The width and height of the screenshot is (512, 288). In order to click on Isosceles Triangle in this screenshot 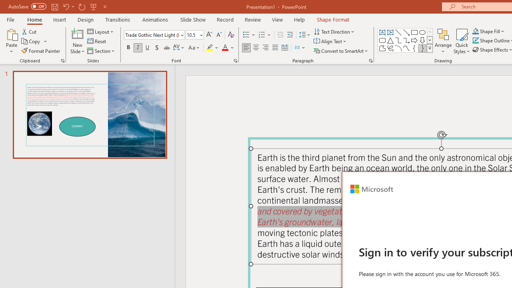, I will do `click(390, 40)`.